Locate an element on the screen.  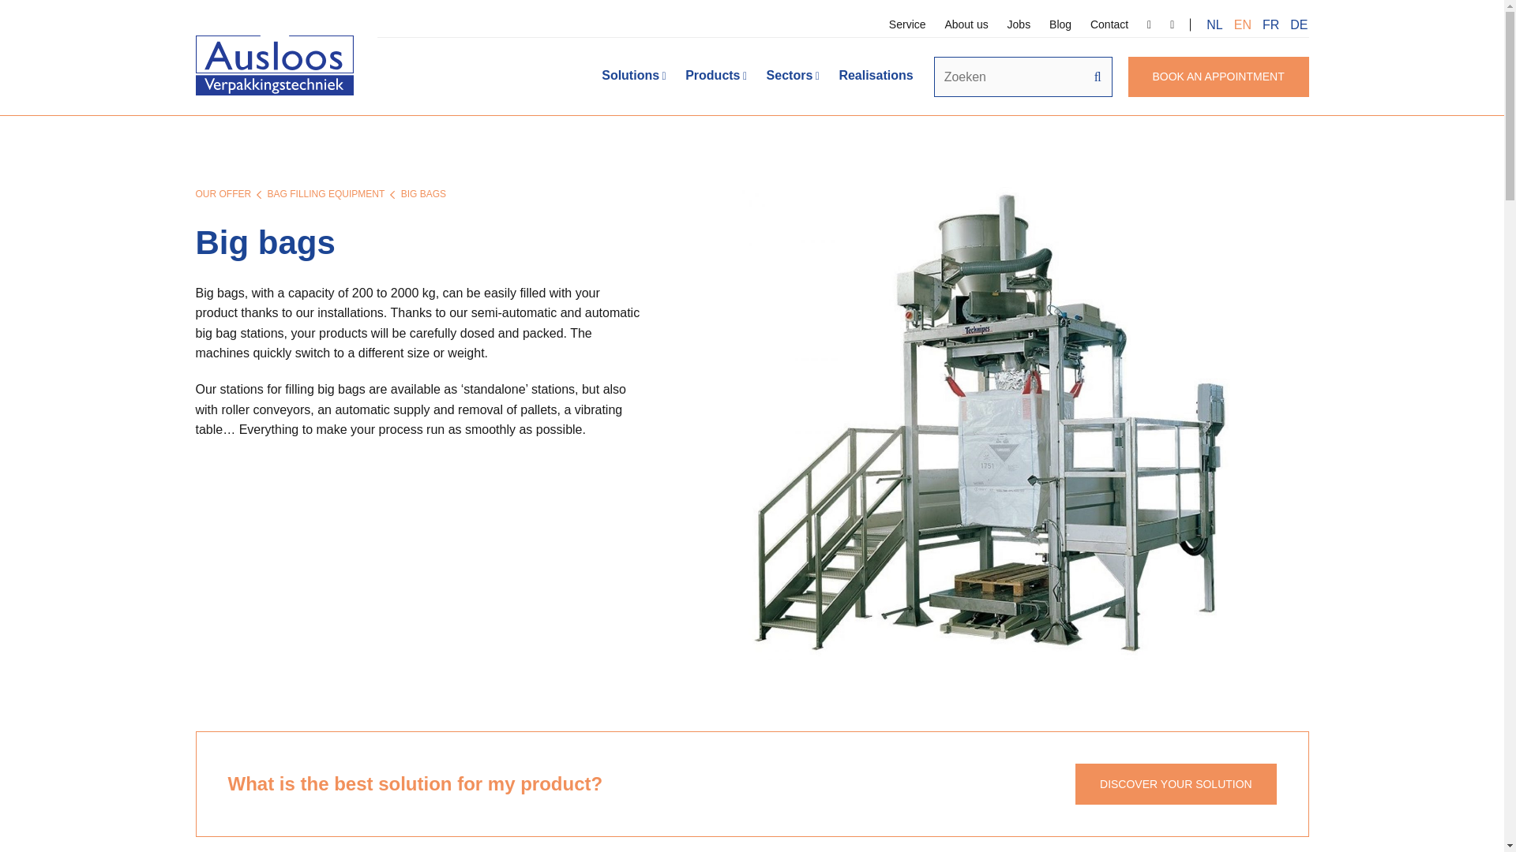
Jobs is located at coordinates (1019, 24).